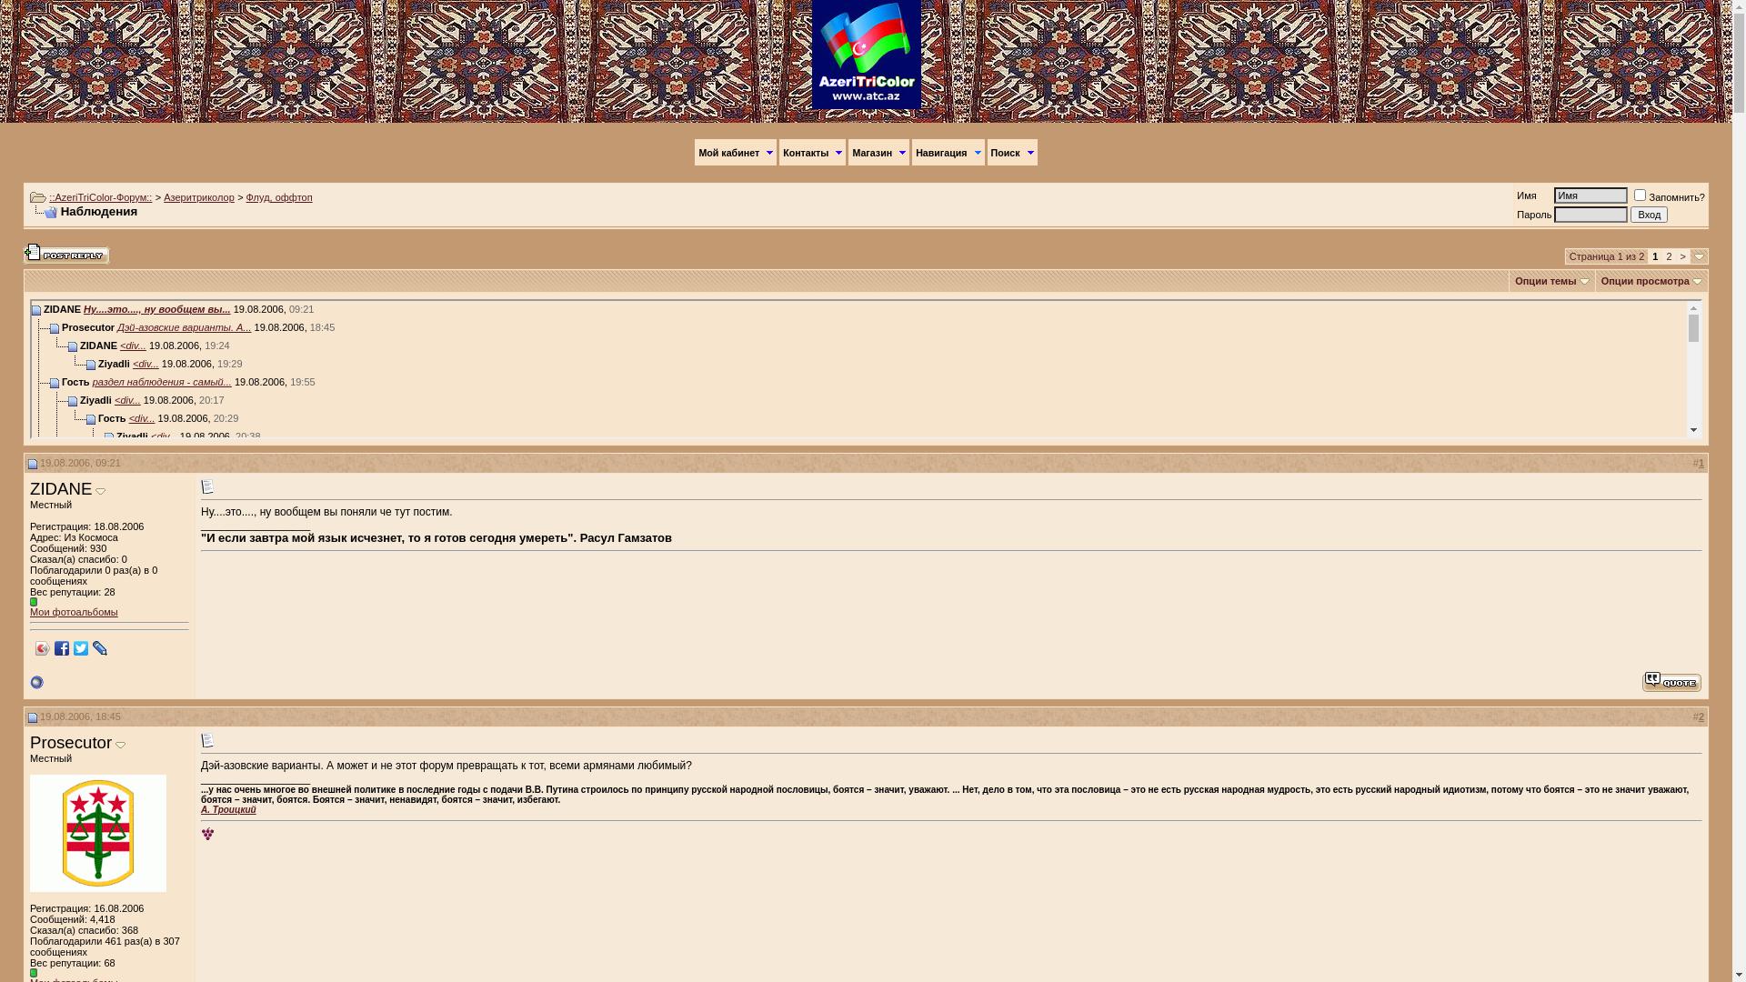 The width and height of the screenshot is (1746, 982). I want to click on <div..., so click(167, 618).